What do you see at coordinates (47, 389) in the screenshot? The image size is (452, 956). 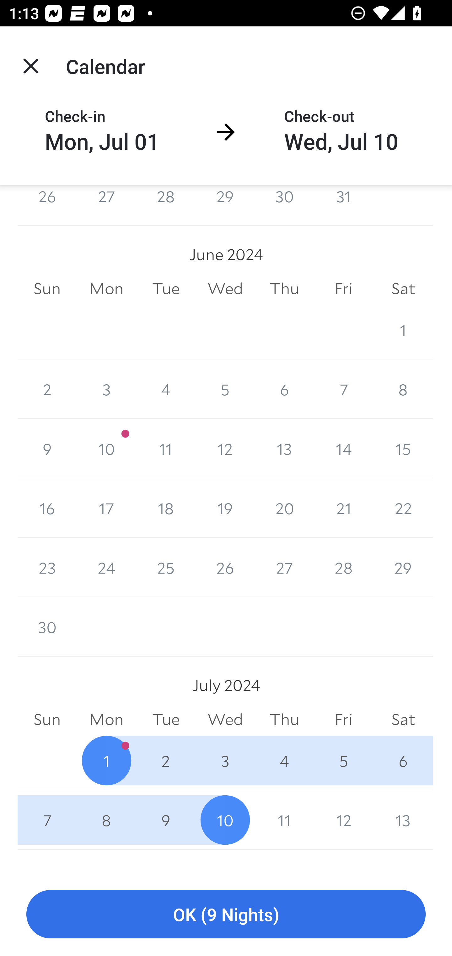 I see `2 2 June 2024` at bounding box center [47, 389].